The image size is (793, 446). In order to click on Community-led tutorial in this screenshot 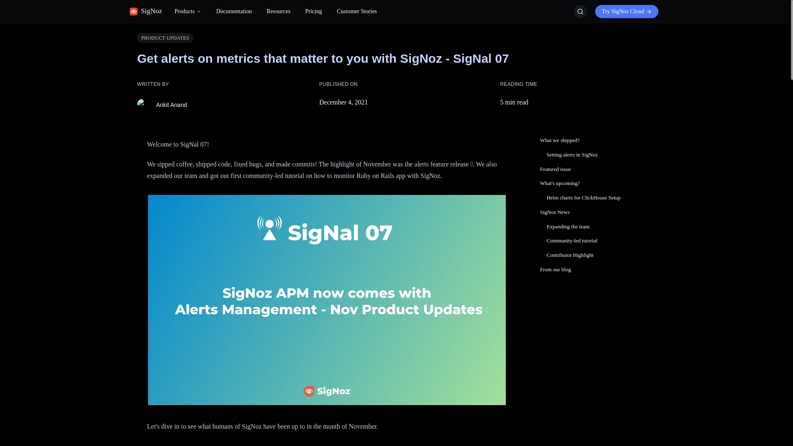, I will do `click(595, 240)`.